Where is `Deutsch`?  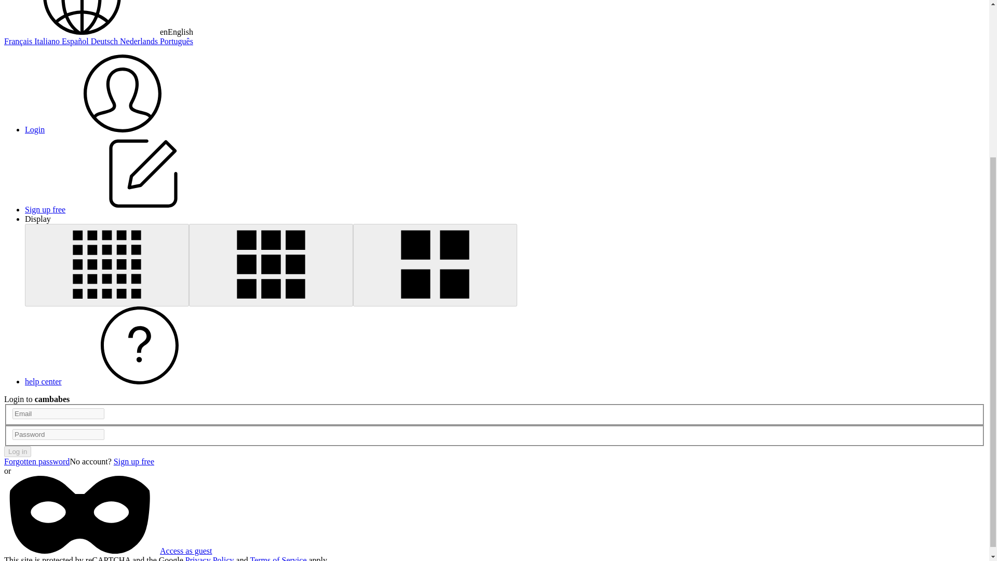
Deutsch is located at coordinates (105, 41).